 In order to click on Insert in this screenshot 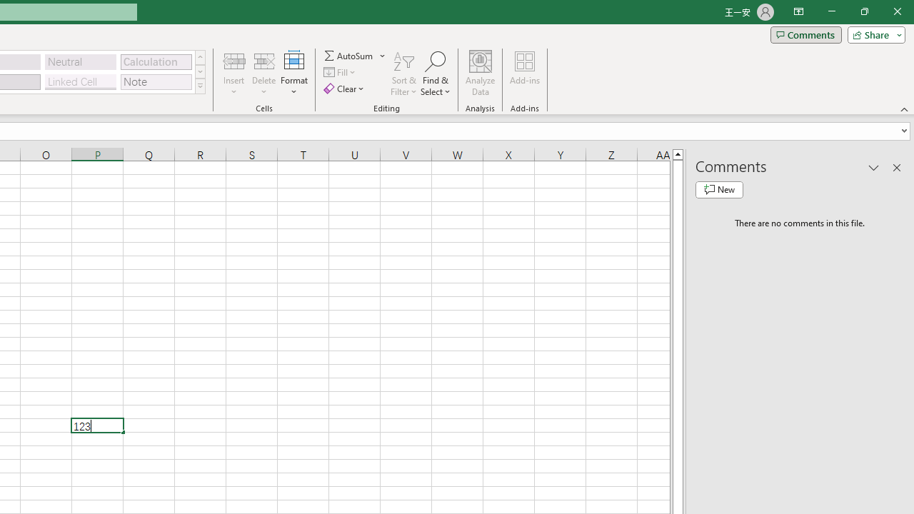, I will do `click(234, 73)`.